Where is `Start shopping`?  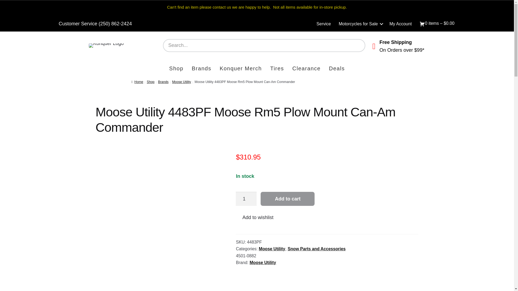
Start shopping is located at coordinates (437, 24).